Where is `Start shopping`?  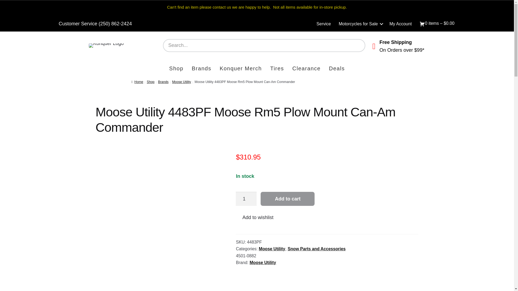
Start shopping is located at coordinates (437, 24).